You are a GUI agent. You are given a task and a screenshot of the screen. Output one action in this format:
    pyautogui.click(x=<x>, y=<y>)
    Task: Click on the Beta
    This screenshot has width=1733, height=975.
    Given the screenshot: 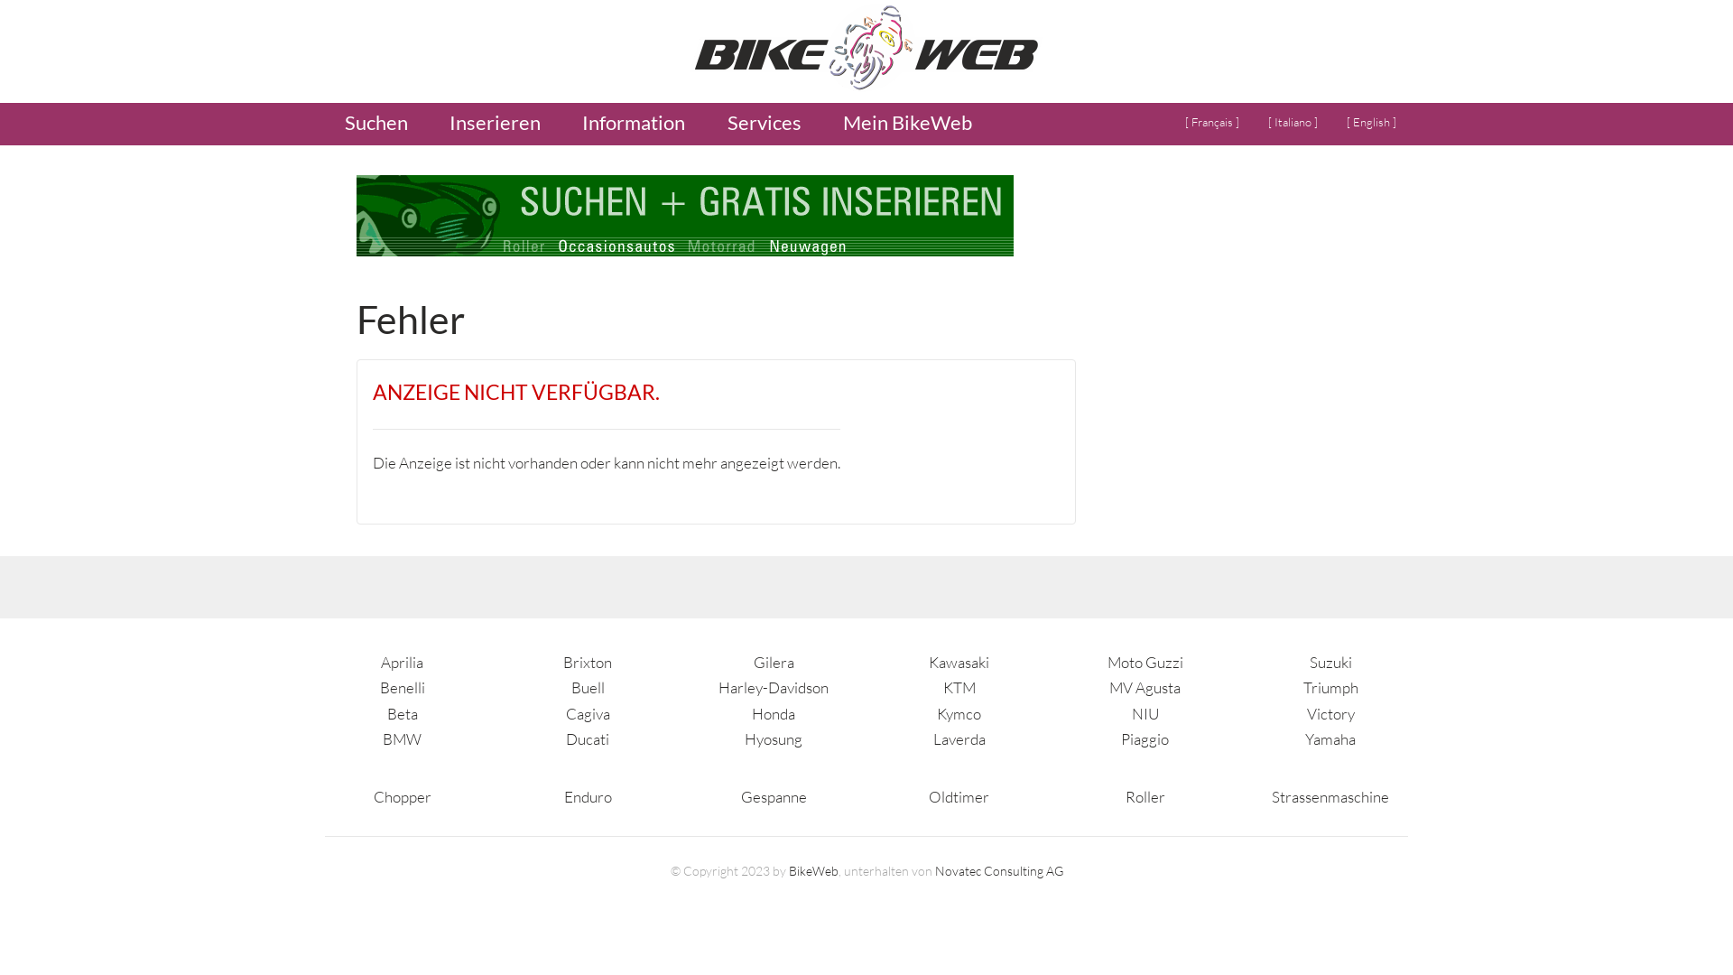 What is the action you would take?
    pyautogui.click(x=403, y=713)
    